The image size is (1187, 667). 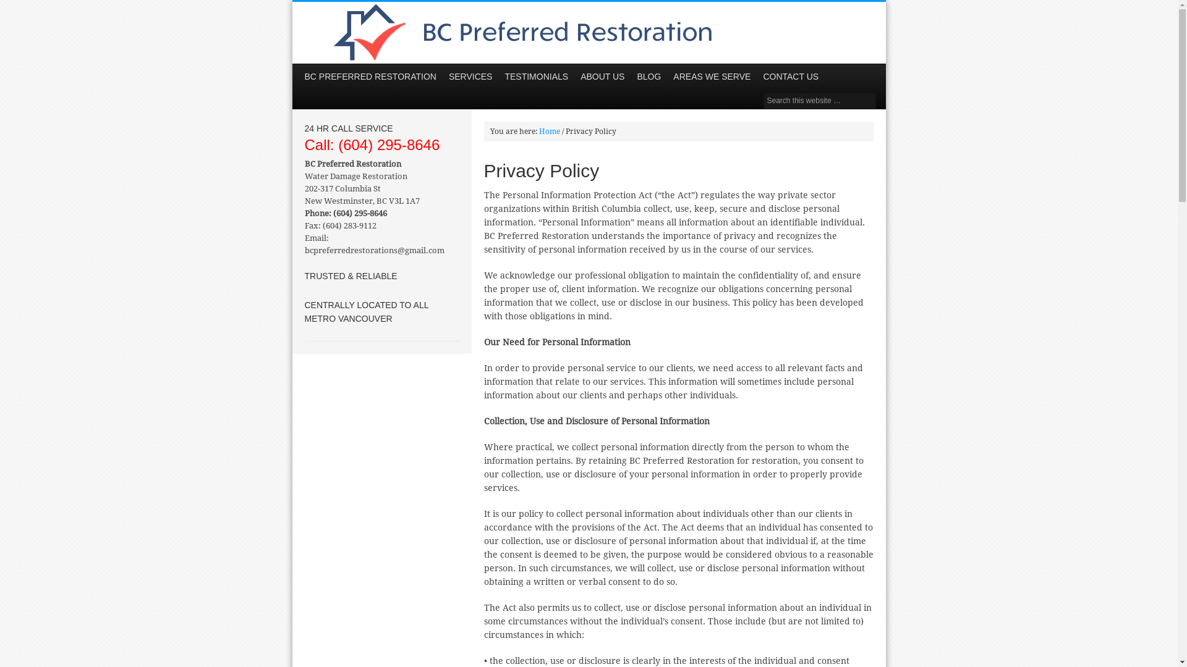 I want to click on BC PREFERRED RESTORATION, so click(x=370, y=77).